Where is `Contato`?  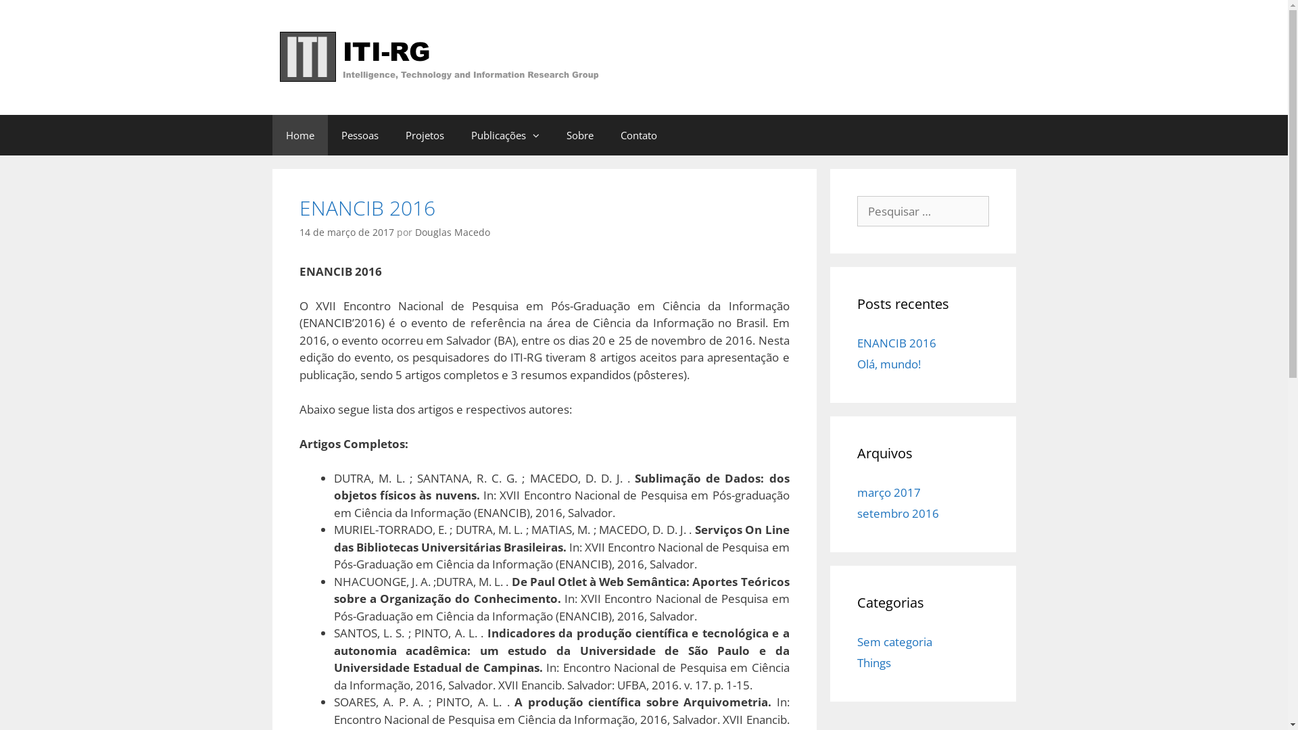 Contato is located at coordinates (639, 135).